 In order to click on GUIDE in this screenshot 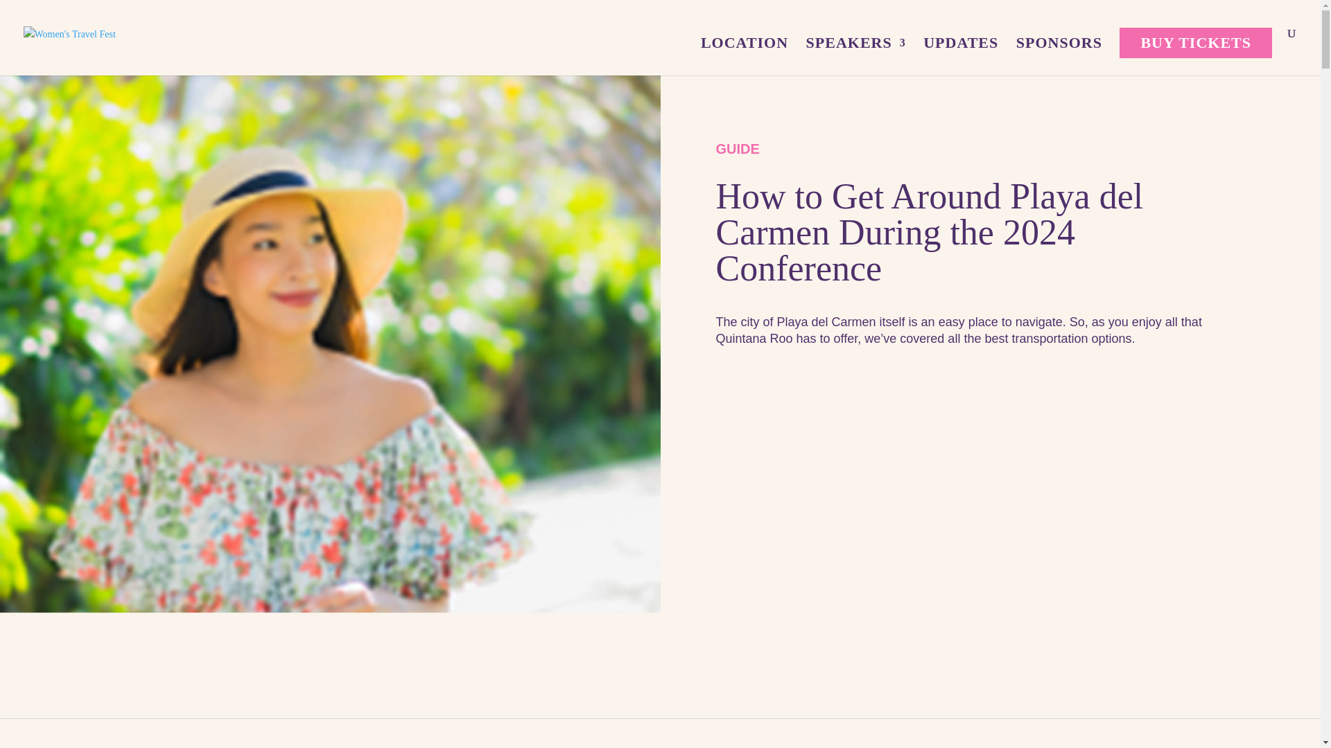, I will do `click(737, 148)`.